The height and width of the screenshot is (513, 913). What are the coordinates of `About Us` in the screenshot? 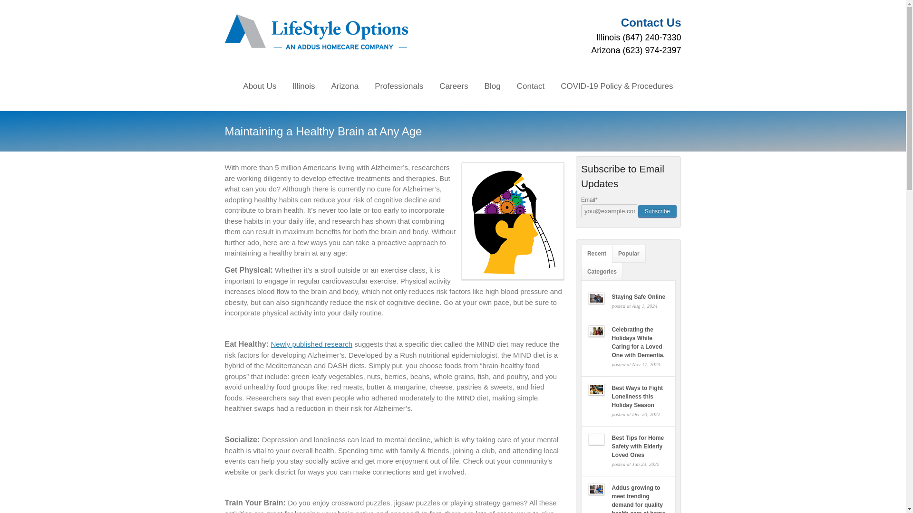 It's located at (259, 86).